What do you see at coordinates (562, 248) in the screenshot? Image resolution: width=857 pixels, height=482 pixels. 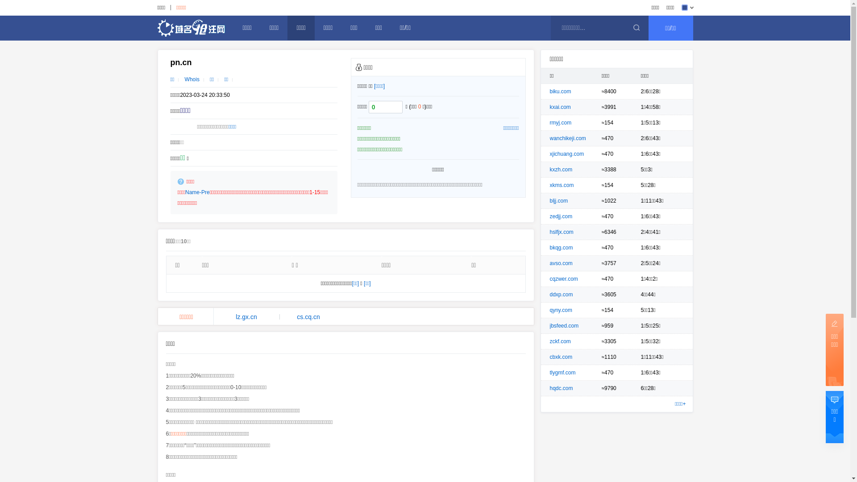 I see `bkqg.com` at bounding box center [562, 248].